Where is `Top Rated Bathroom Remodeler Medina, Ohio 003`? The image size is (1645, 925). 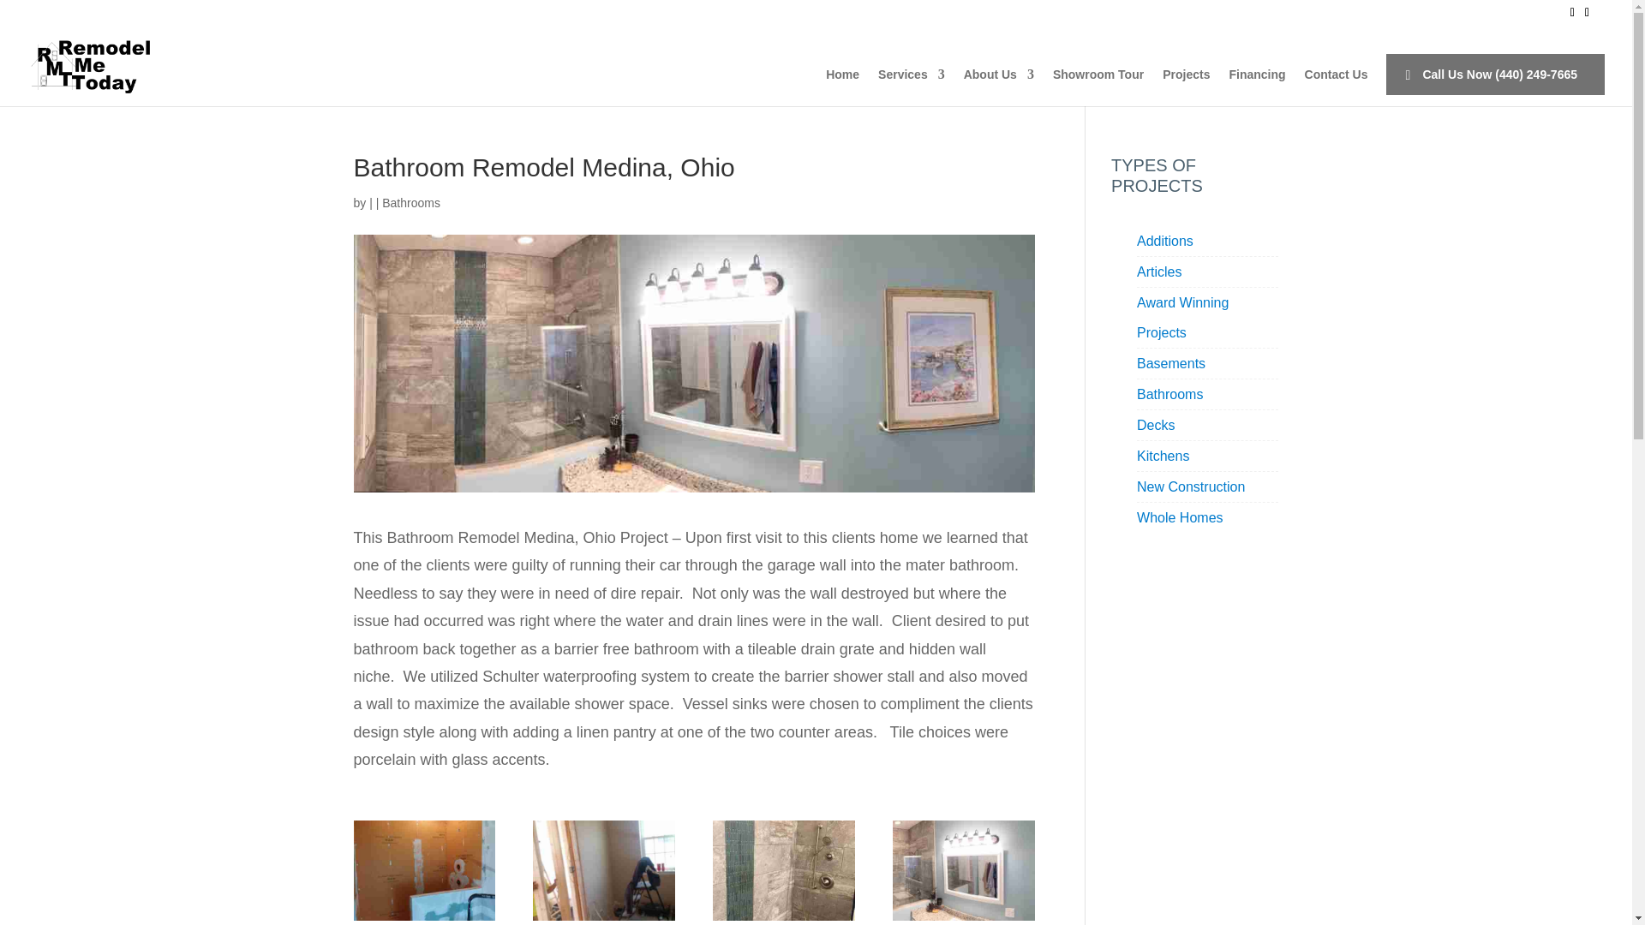
Top Rated Bathroom Remodeler Medina, Ohio 003 is located at coordinates (783, 918).